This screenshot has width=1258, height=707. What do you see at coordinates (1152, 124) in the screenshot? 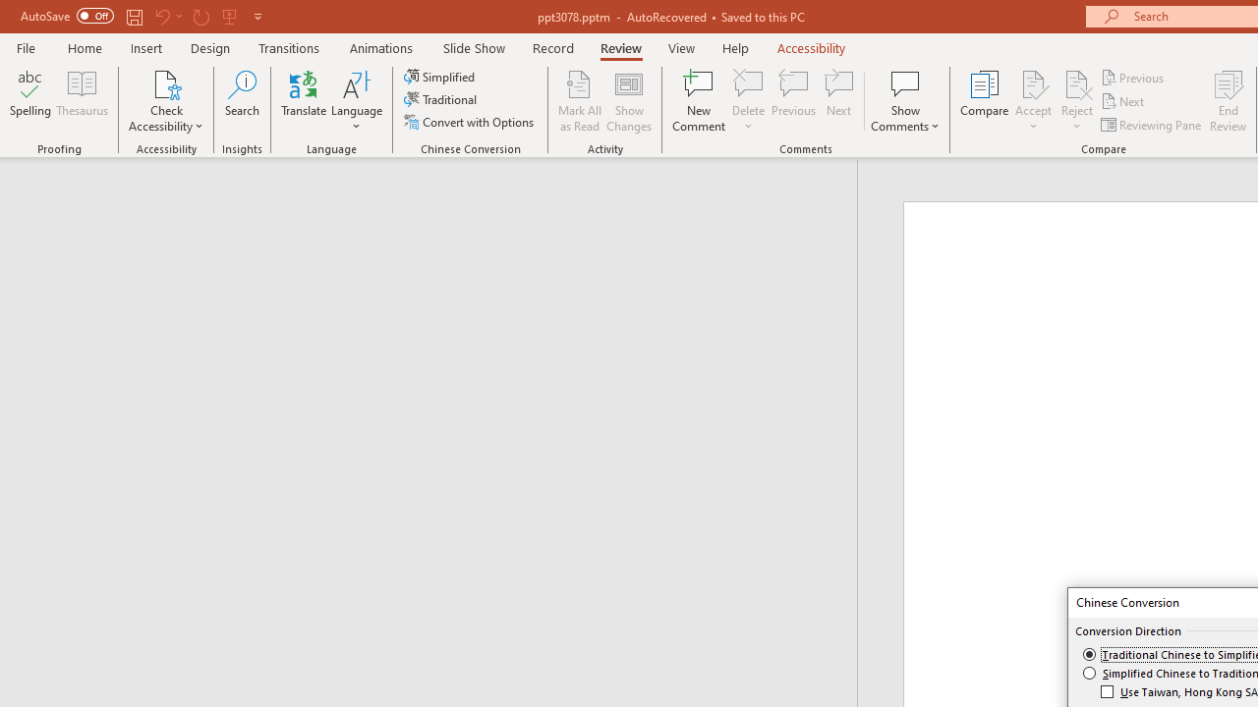
I see `Reviewing Pane` at bounding box center [1152, 124].